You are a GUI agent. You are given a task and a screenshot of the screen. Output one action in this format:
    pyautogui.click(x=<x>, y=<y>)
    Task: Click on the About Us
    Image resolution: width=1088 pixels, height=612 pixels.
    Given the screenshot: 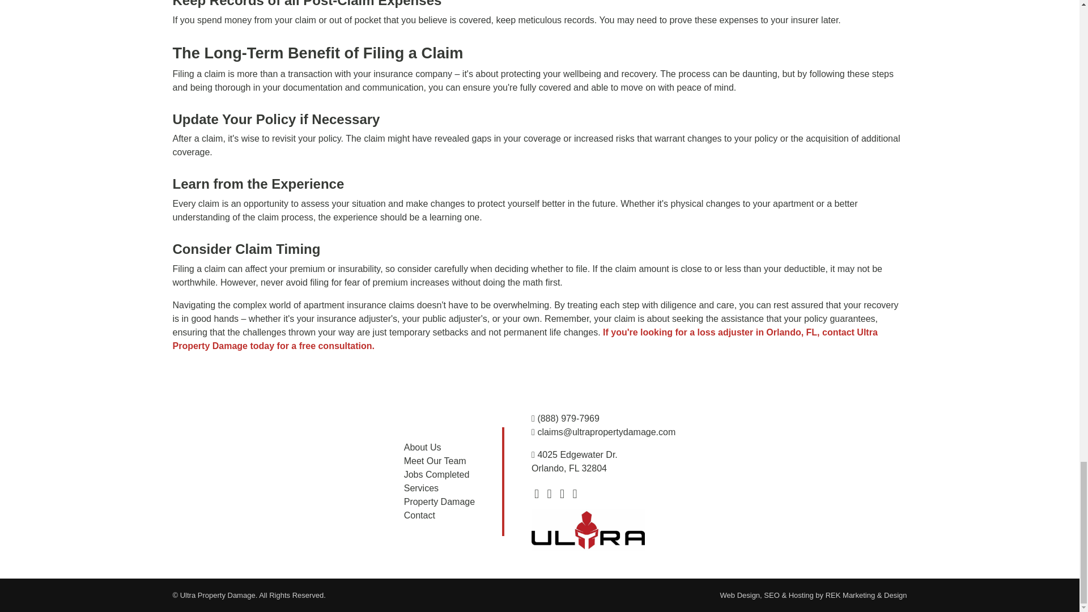 What is the action you would take?
    pyautogui.click(x=423, y=447)
    